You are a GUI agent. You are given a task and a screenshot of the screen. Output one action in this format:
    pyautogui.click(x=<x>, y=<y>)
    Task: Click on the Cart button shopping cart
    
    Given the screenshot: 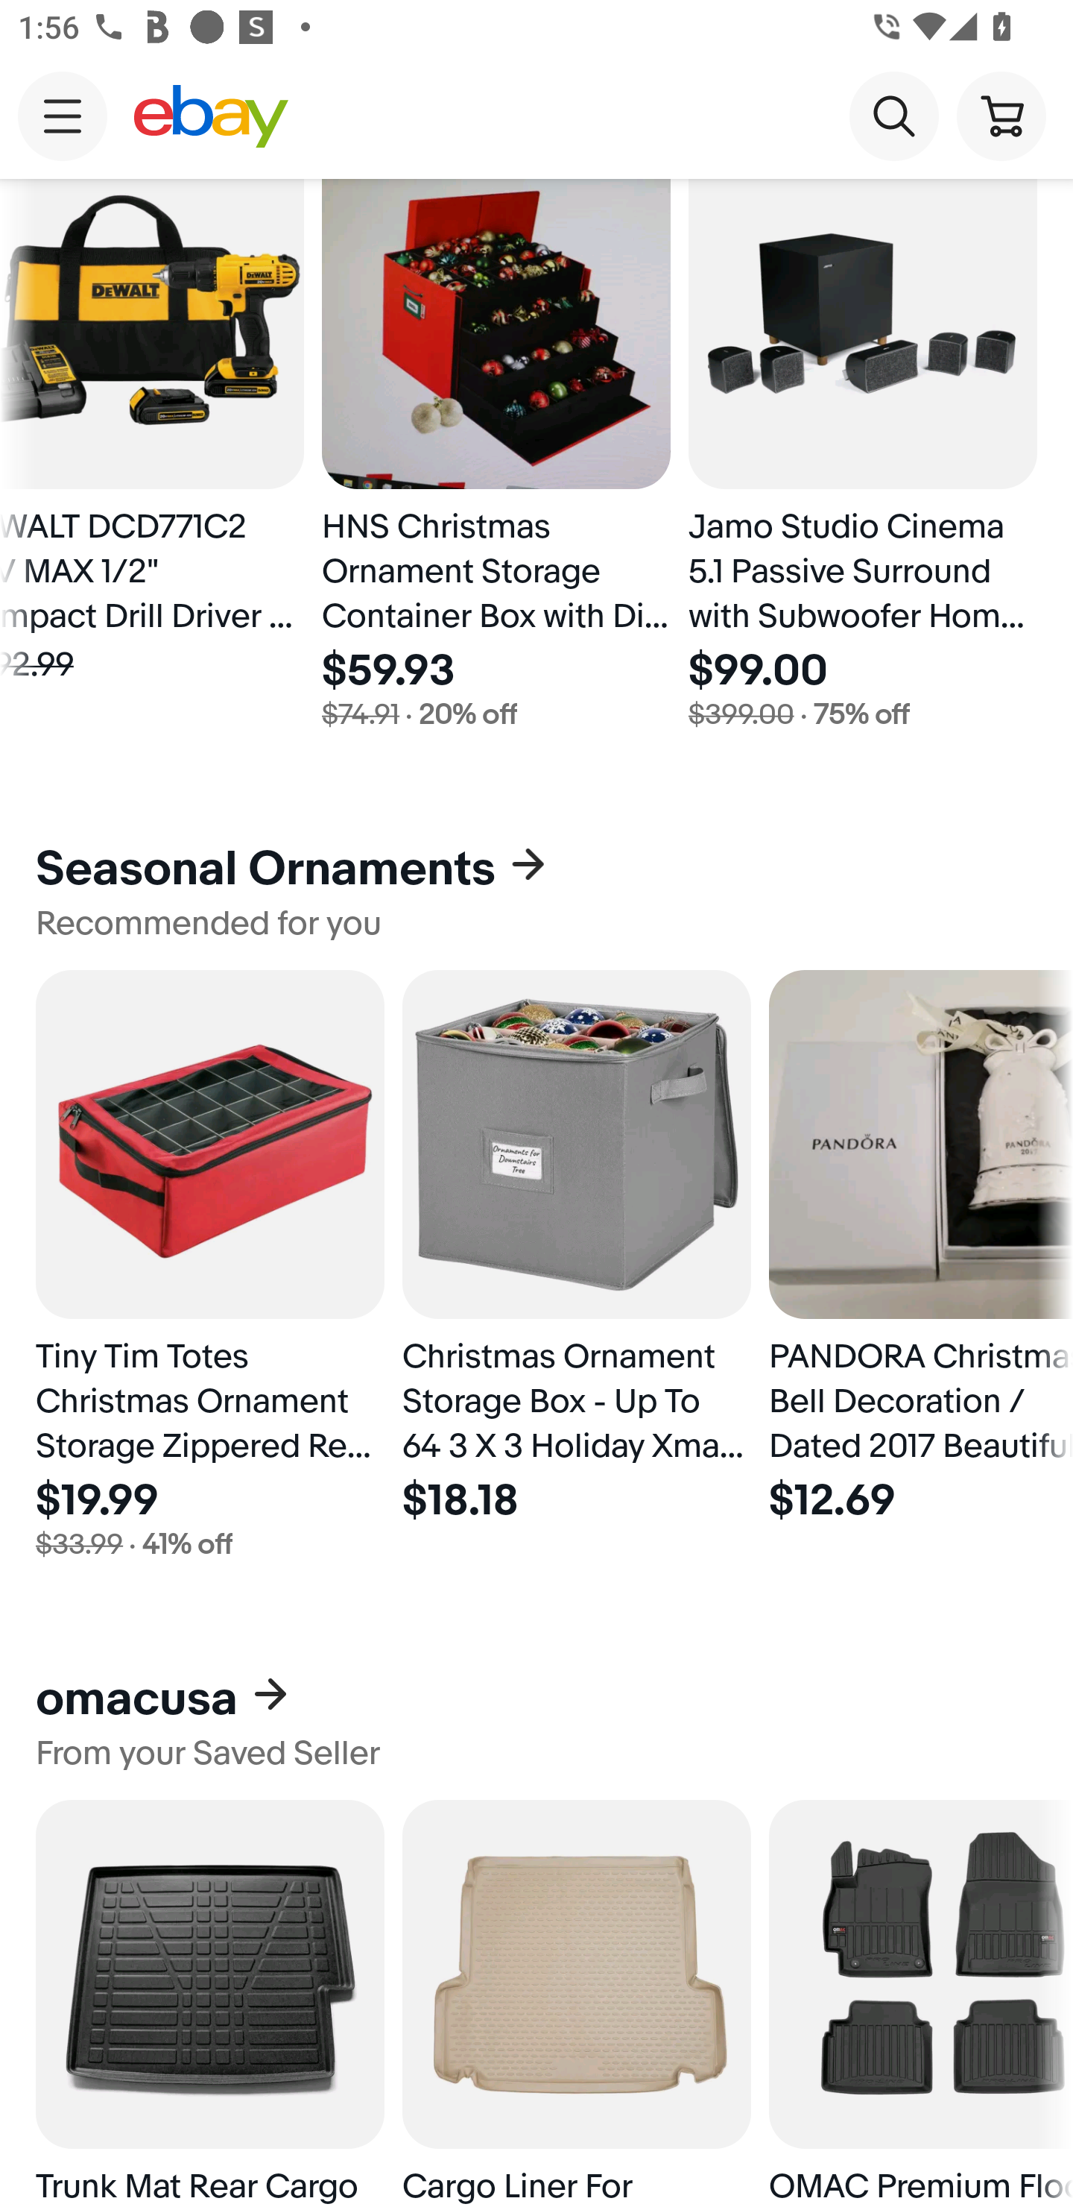 What is the action you would take?
    pyautogui.click(x=1001, y=115)
    